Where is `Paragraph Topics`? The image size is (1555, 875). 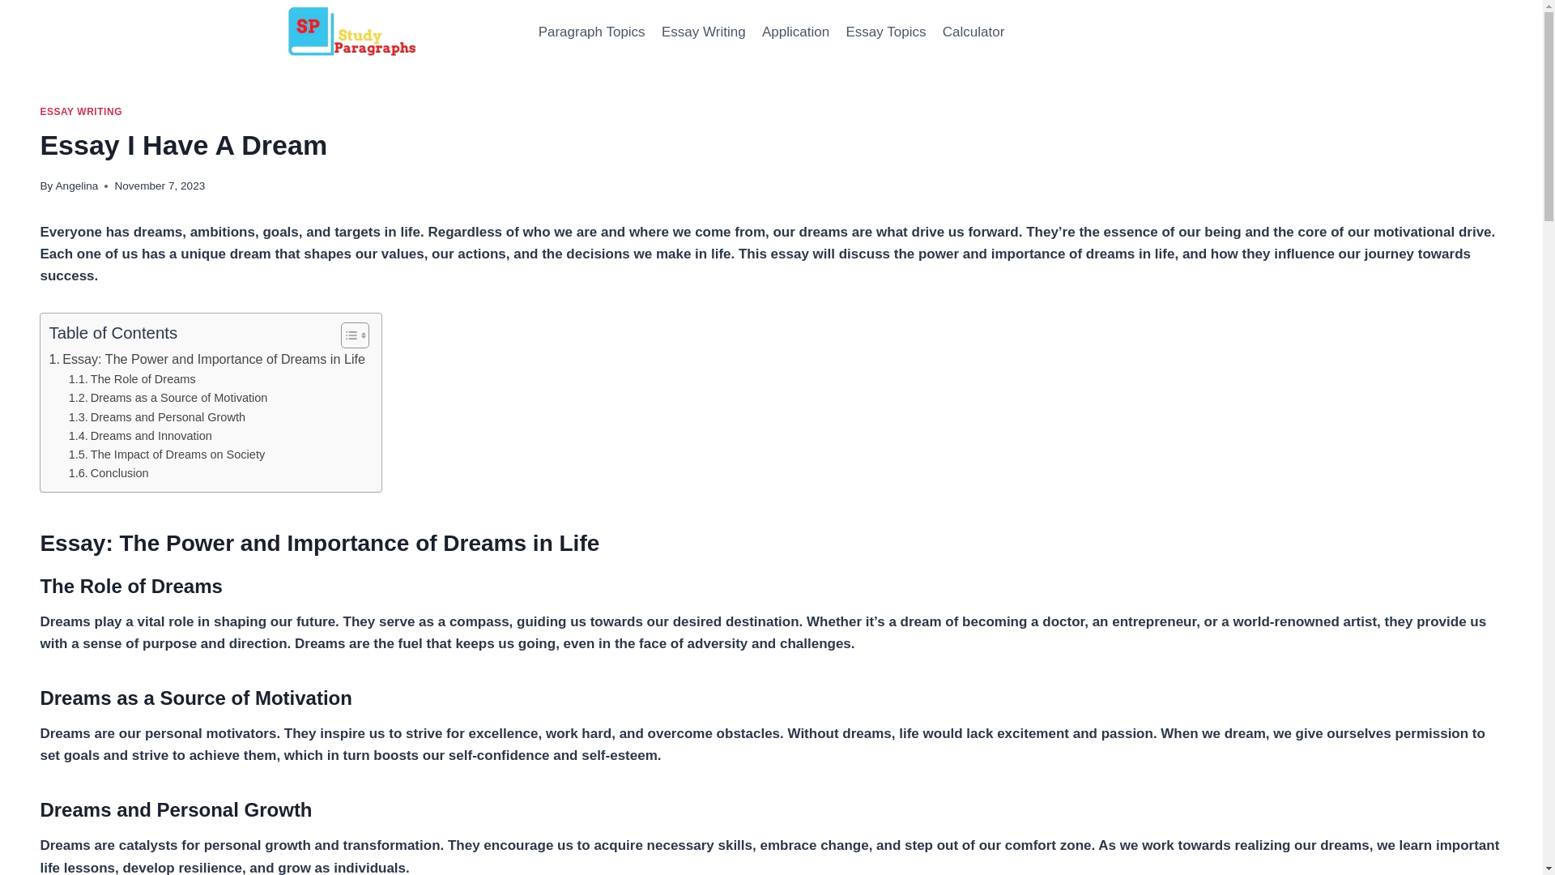
Paragraph Topics is located at coordinates (591, 32).